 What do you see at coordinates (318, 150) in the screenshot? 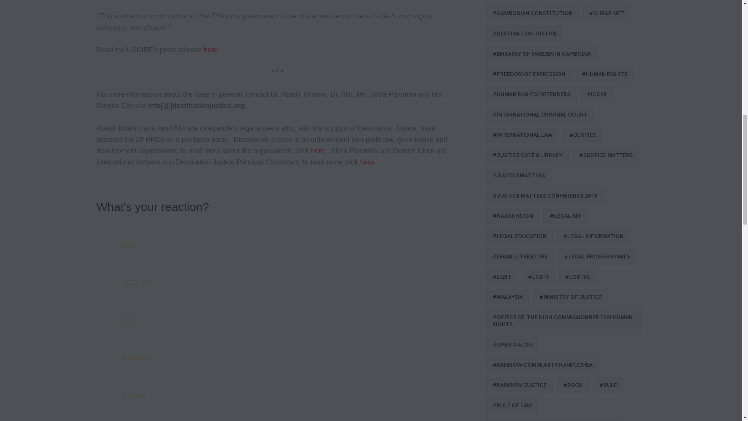
I see `here` at bounding box center [318, 150].